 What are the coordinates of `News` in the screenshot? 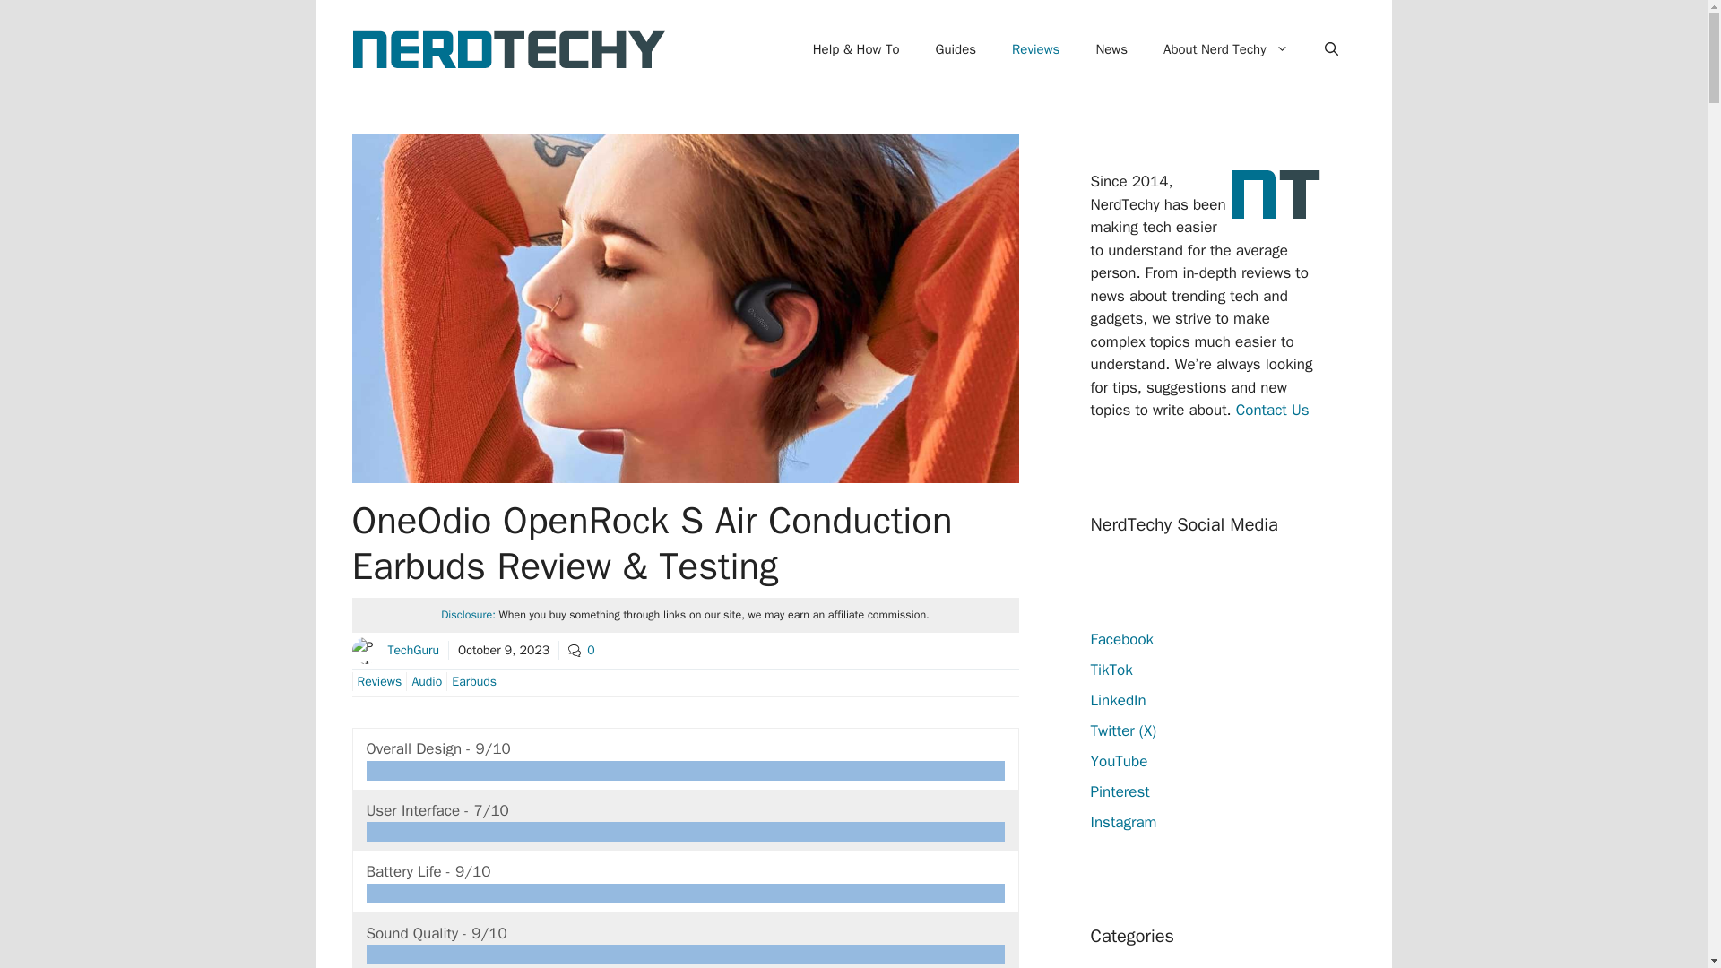 It's located at (1111, 48).